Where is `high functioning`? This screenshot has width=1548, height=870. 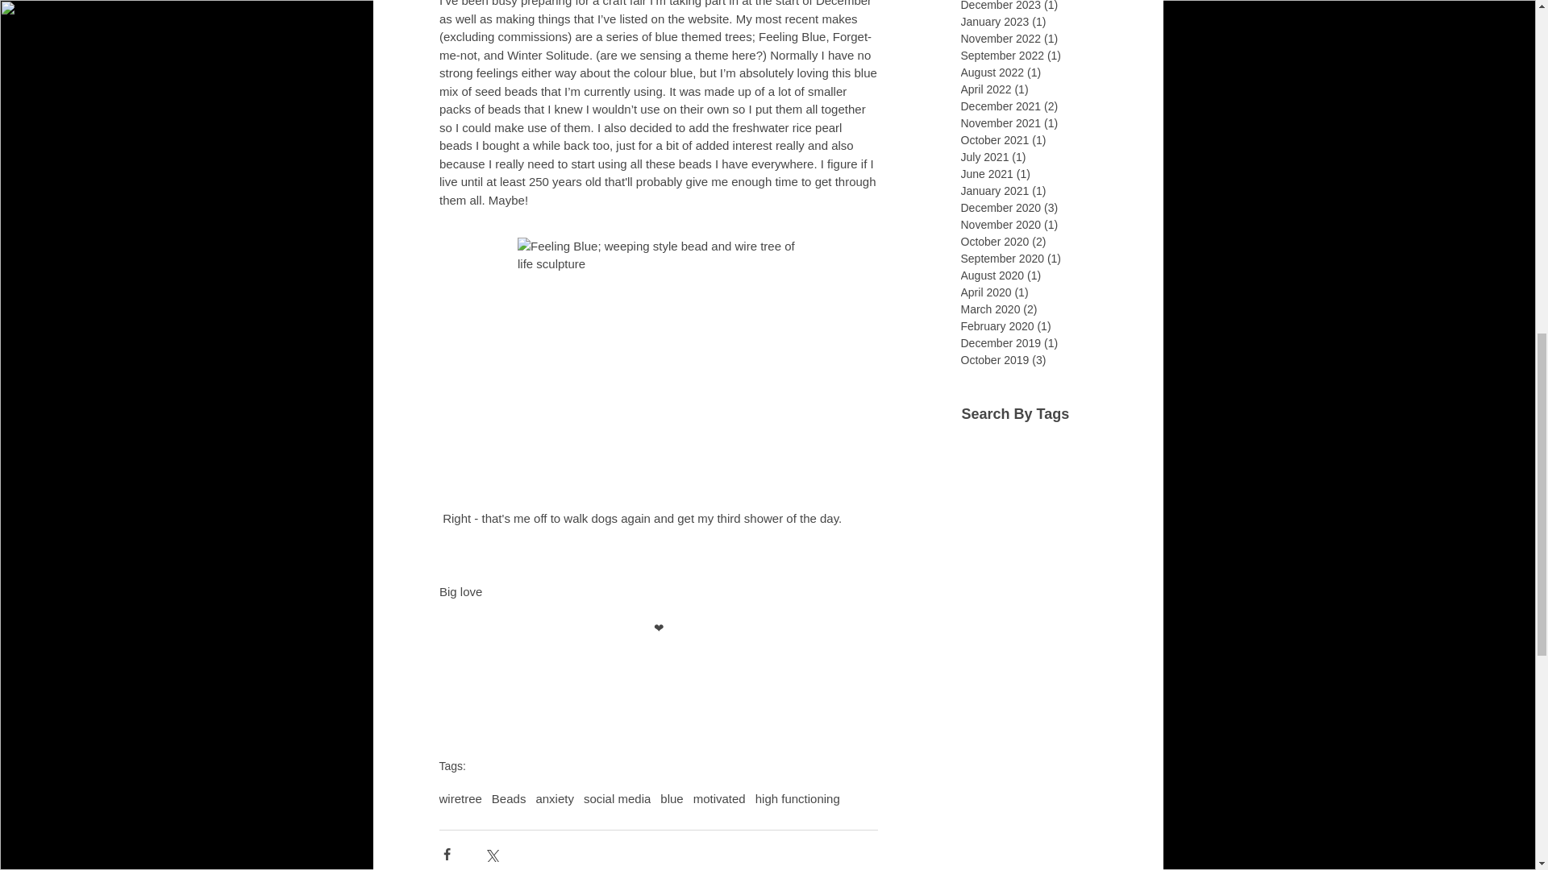
high functioning is located at coordinates (797, 798).